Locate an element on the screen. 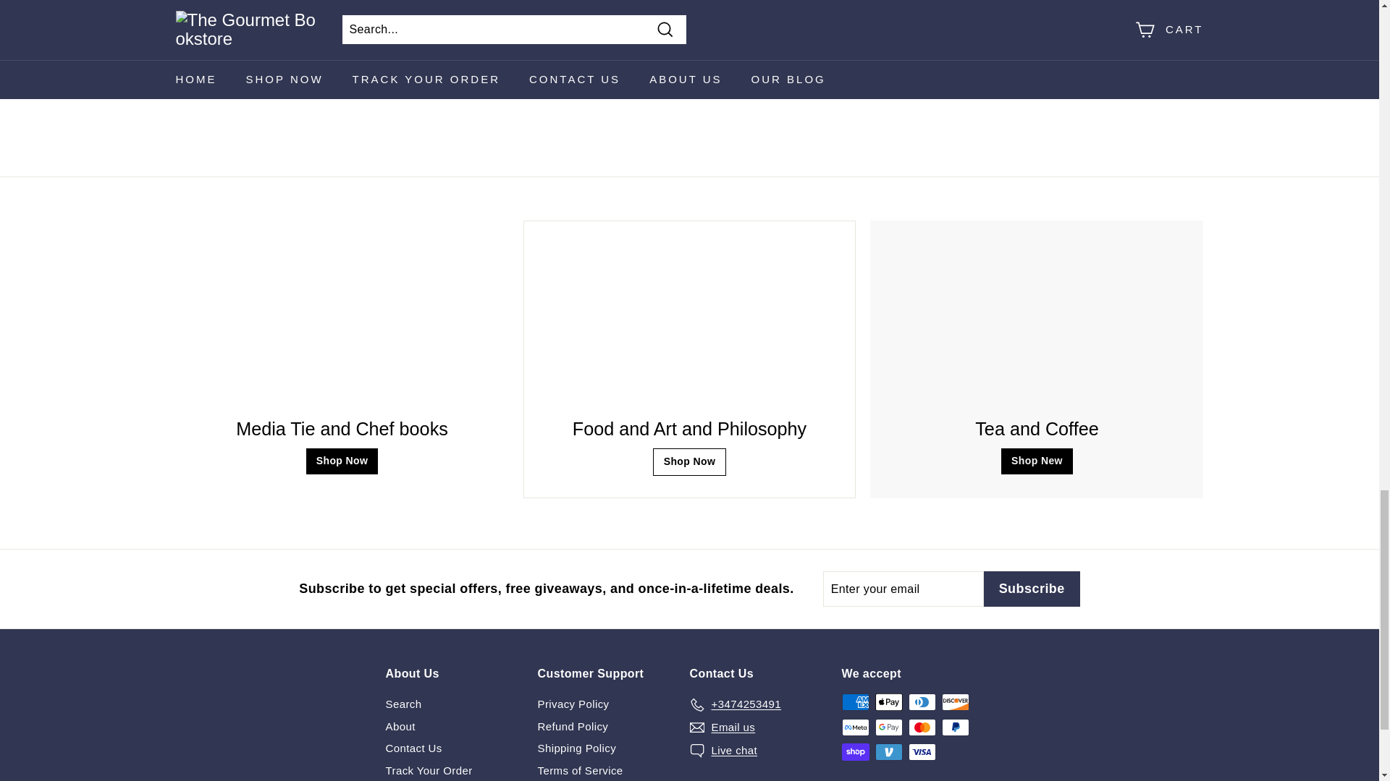  Apple Pay is located at coordinates (888, 701).